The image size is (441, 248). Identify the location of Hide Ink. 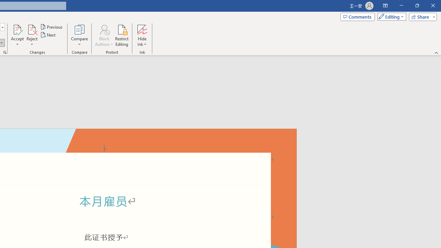
(142, 35).